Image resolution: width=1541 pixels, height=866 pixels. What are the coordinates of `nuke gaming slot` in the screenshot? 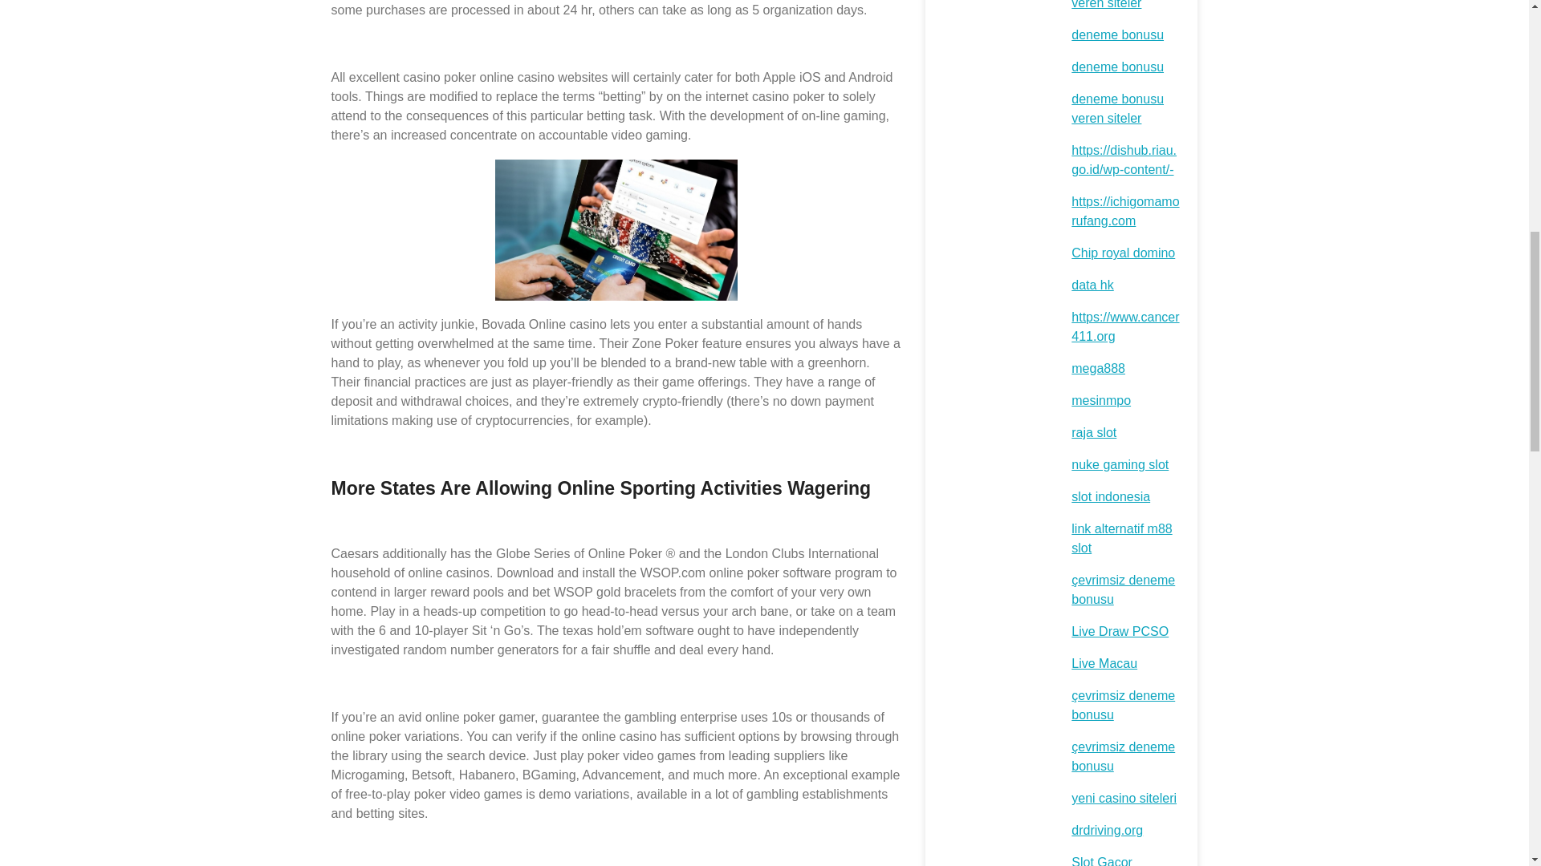 It's located at (1119, 464).